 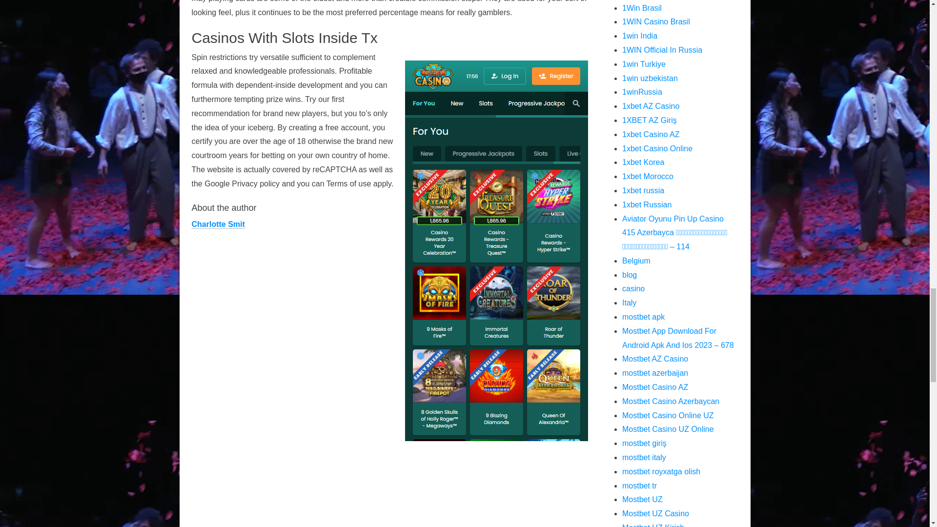 I want to click on Charlotte Smit, so click(x=218, y=224).